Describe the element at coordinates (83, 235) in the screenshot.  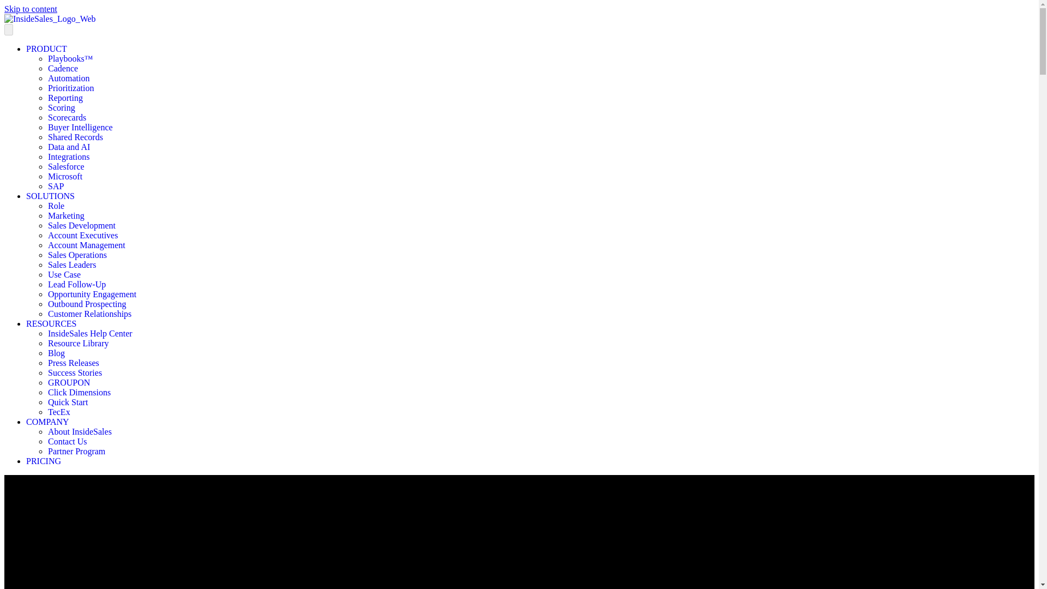
I see `Account Executives` at that location.